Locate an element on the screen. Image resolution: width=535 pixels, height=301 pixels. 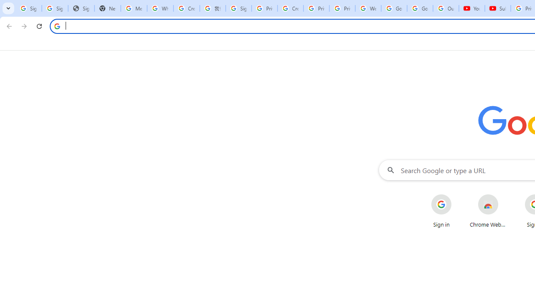
Sign in - Google Accounts is located at coordinates (238, 8).